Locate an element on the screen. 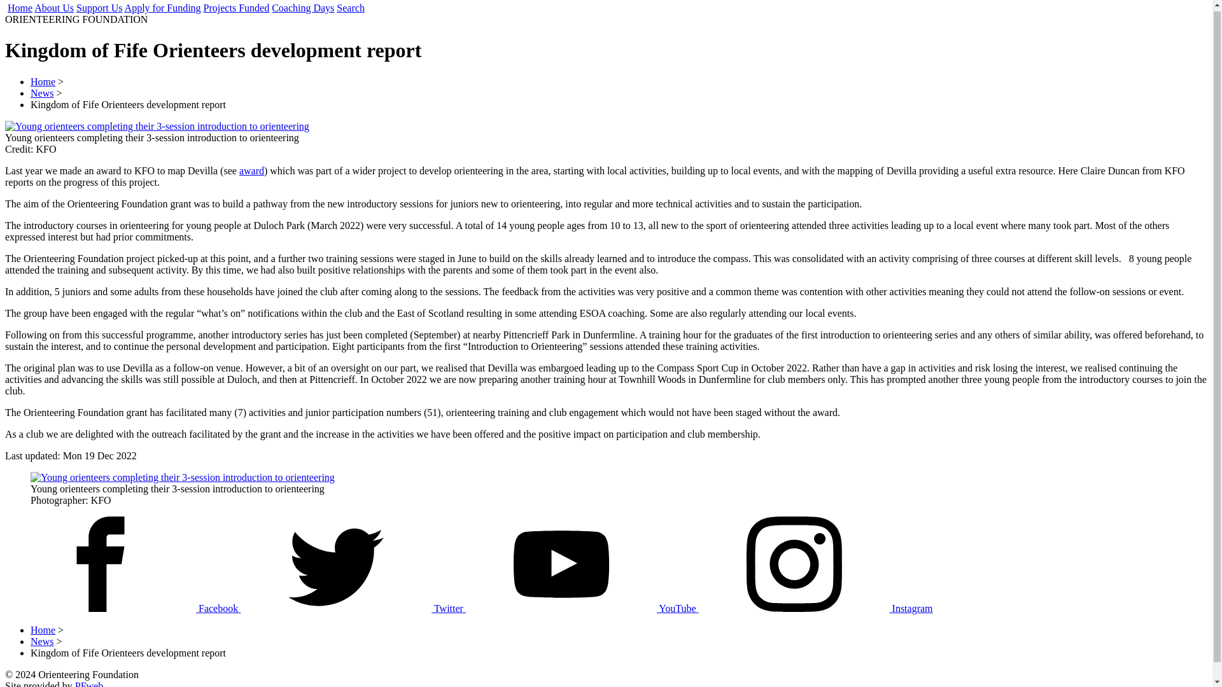 This screenshot has height=687, width=1222. Who are we is located at coordinates (53, 8).